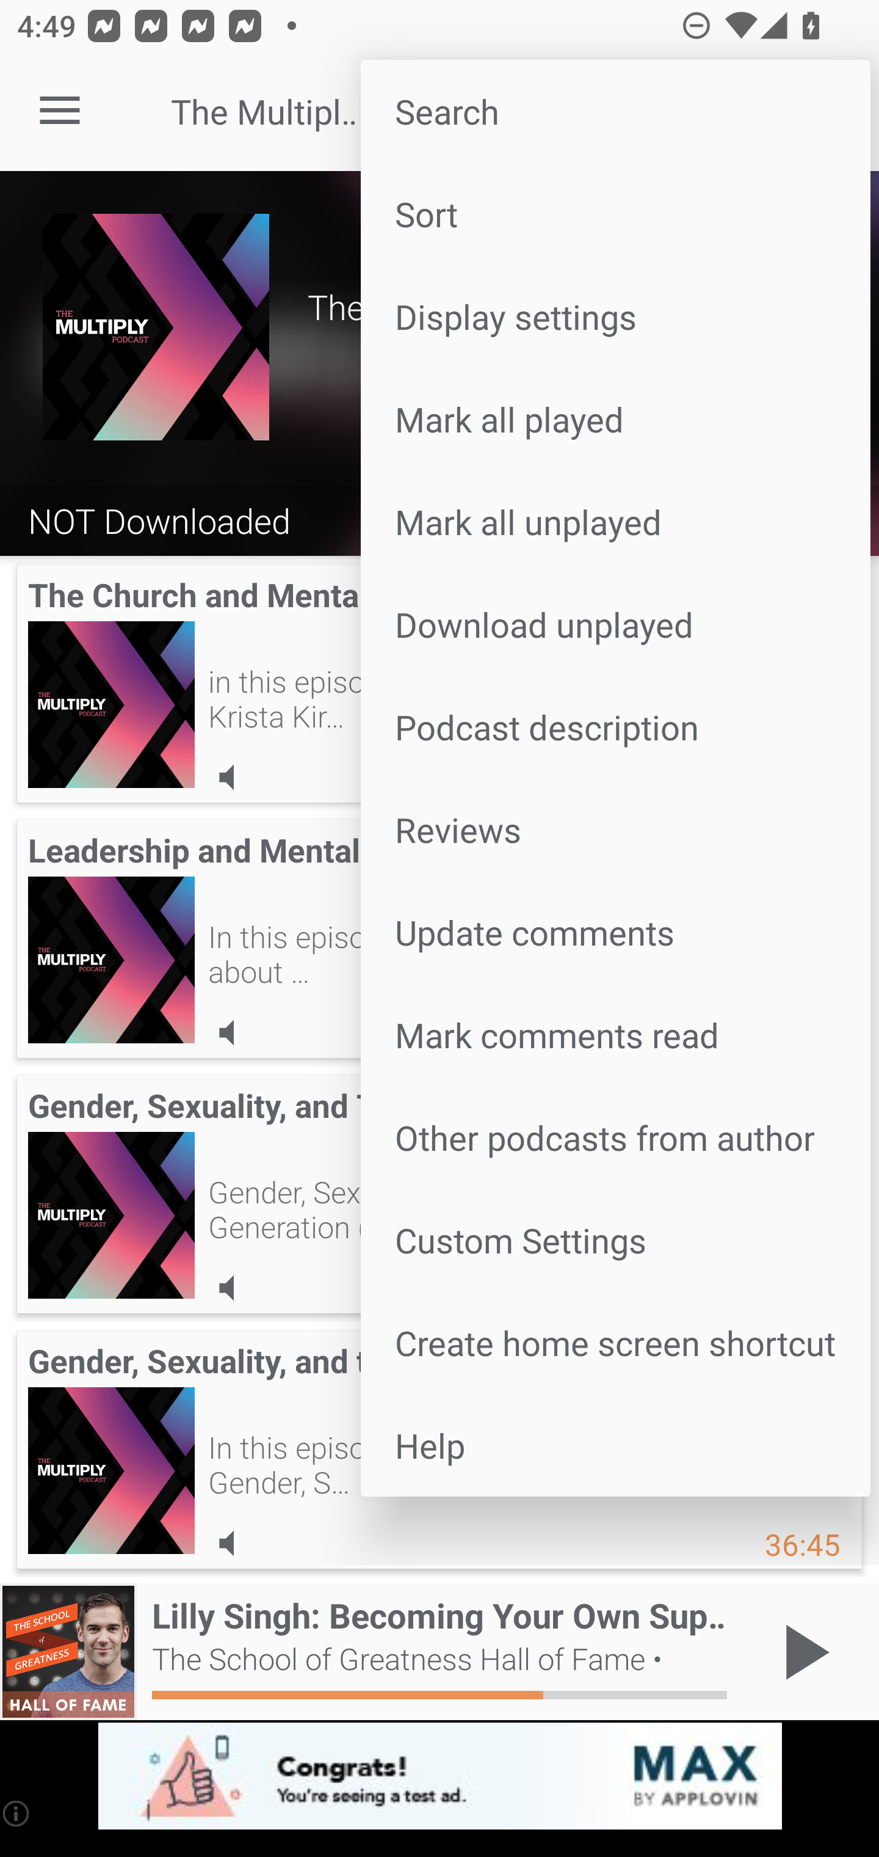  What do you see at coordinates (615, 111) in the screenshot?
I see `Search` at bounding box center [615, 111].